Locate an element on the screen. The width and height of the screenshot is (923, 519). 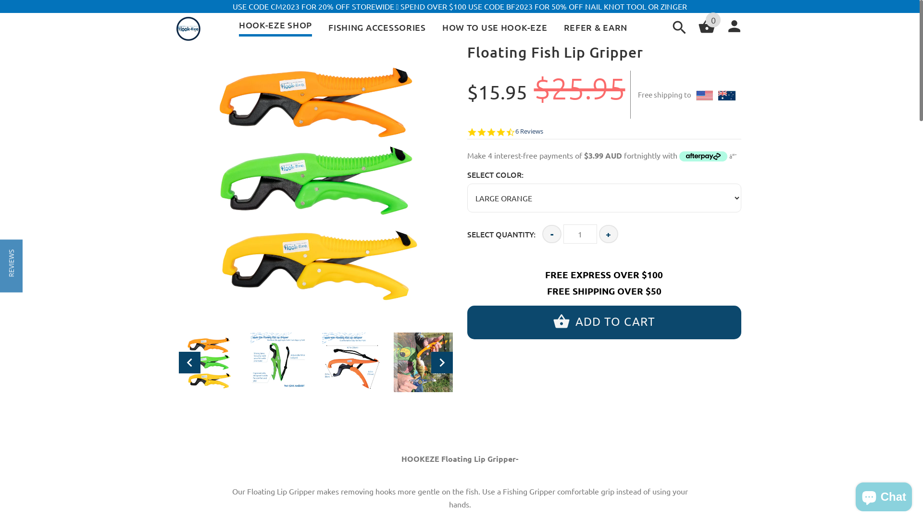
Next is located at coordinates (441, 362).